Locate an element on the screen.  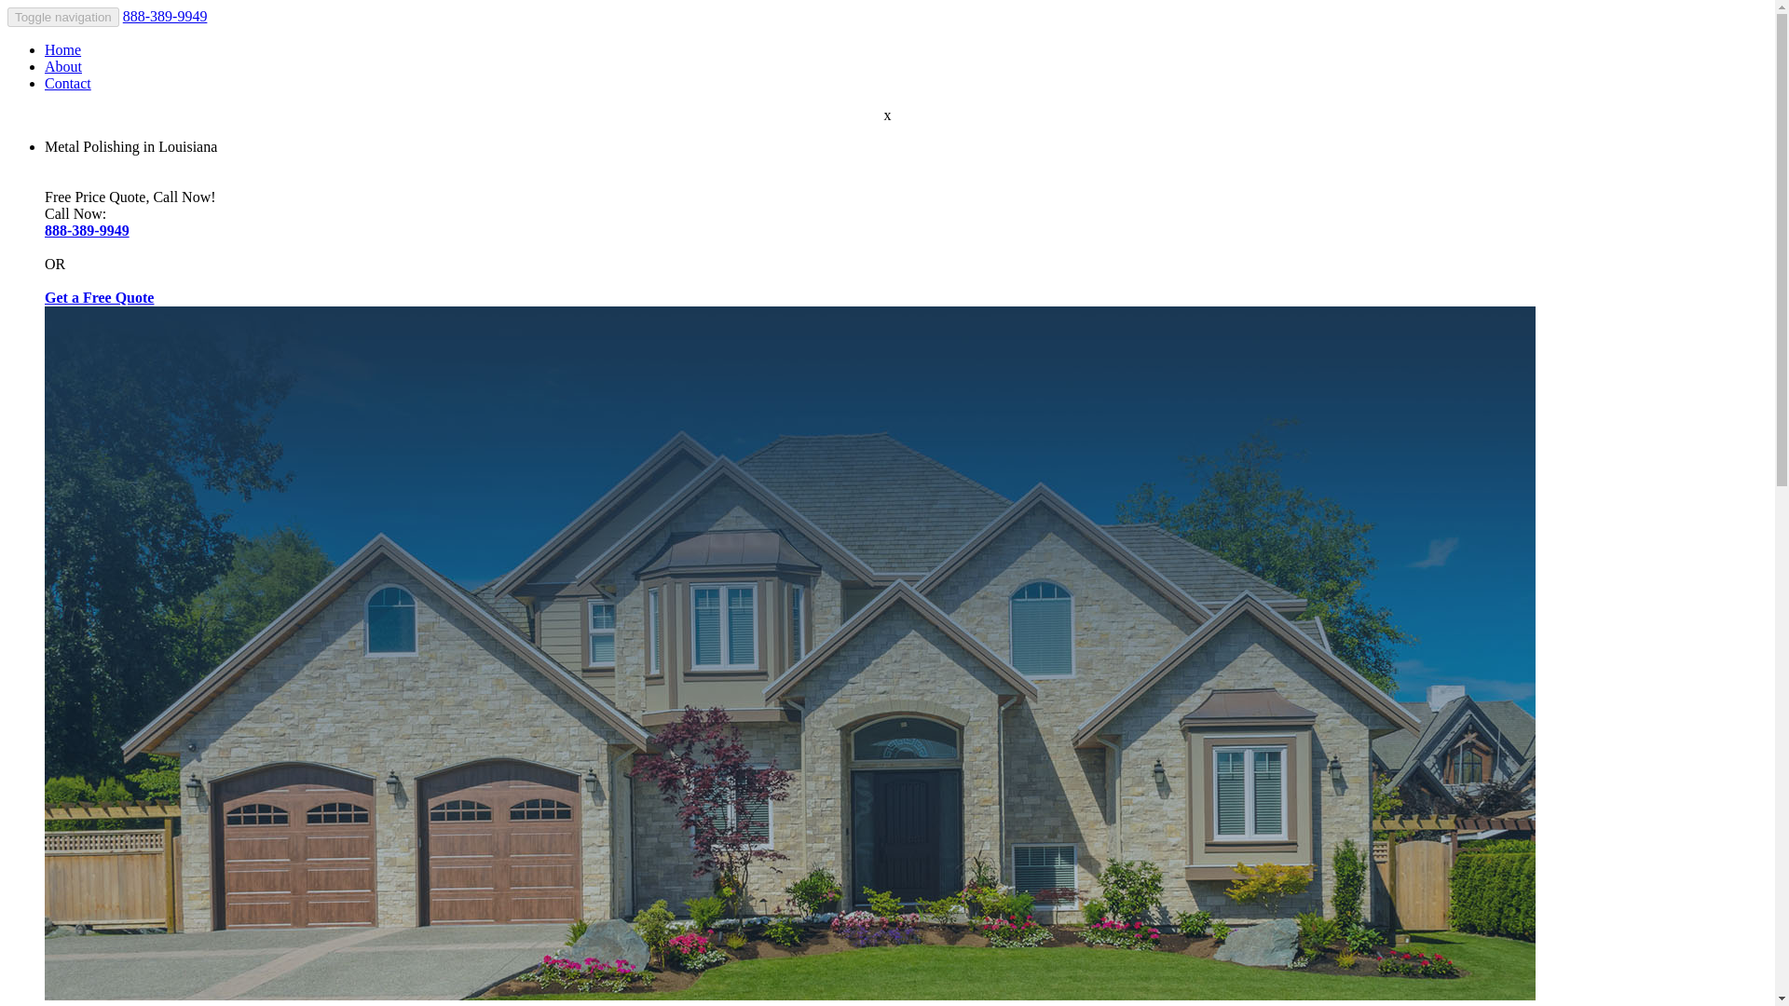
888-389-9949 is located at coordinates (165, 15).